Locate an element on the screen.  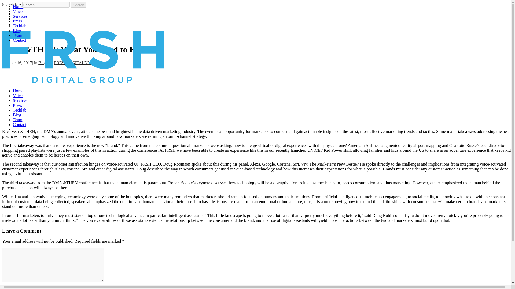
Techlab is located at coordinates (19, 26).